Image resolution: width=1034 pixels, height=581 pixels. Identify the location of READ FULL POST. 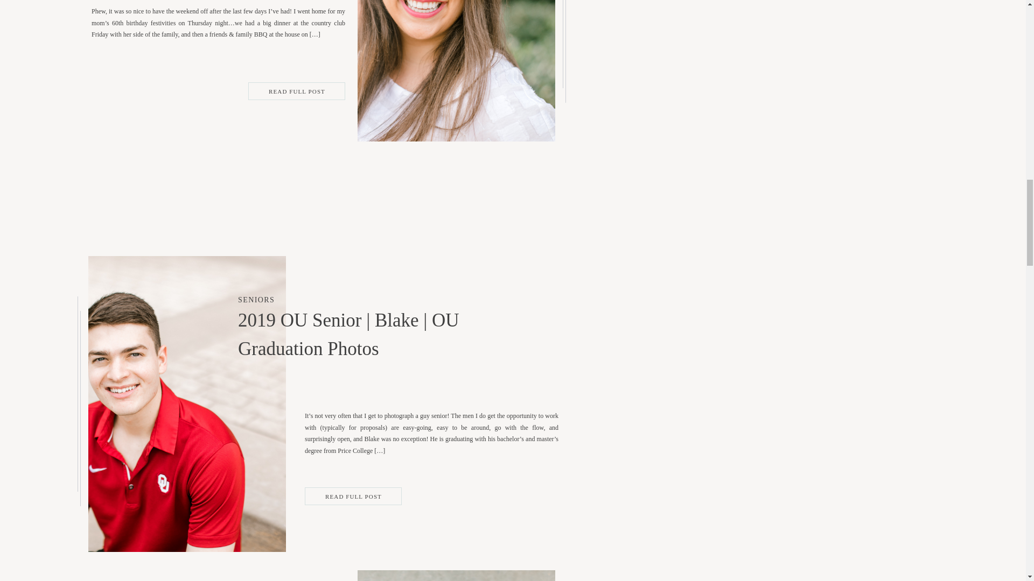
(353, 496).